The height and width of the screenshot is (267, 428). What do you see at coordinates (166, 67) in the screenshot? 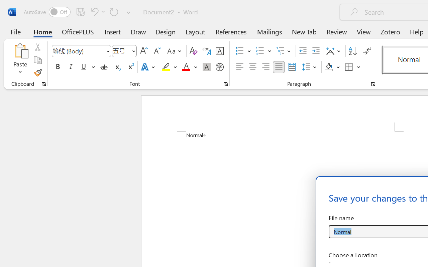
I see `Text Highlight Color Yellow` at bounding box center [166, 67].